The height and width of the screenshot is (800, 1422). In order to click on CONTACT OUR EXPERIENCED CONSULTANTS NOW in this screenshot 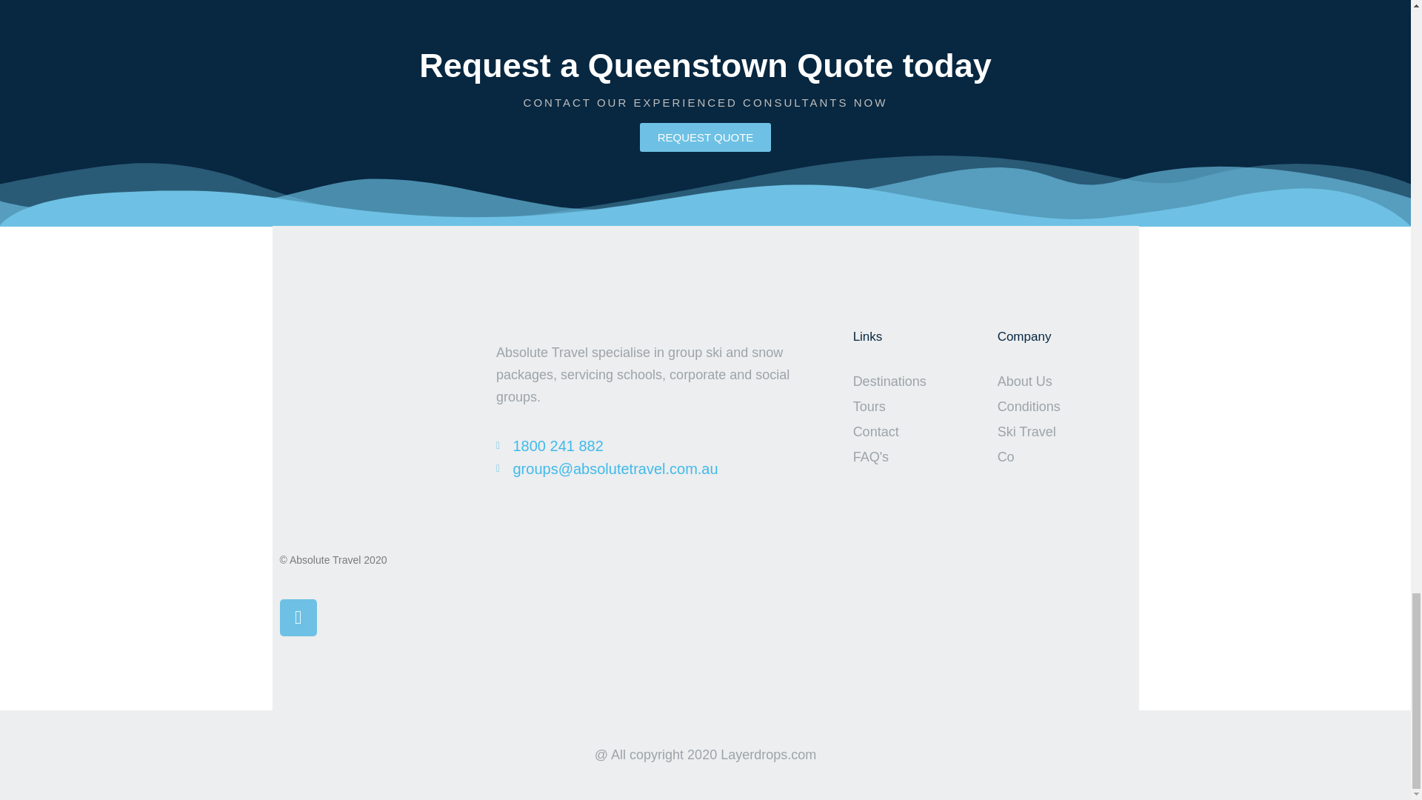, I will do `click(705, 102)`.